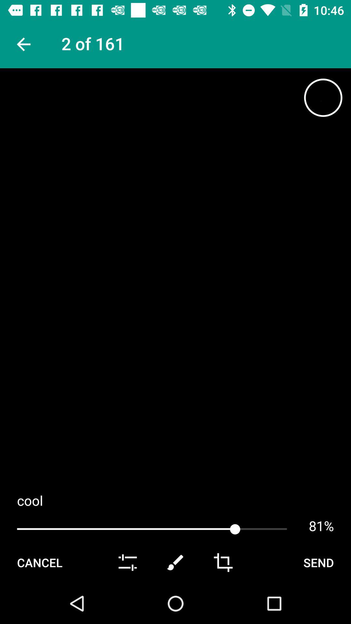 This screenshot has width=351, height=624. Describe the element at coordinates (323, 97) in the screenshot. I see `open item at the top right corner` at that location.